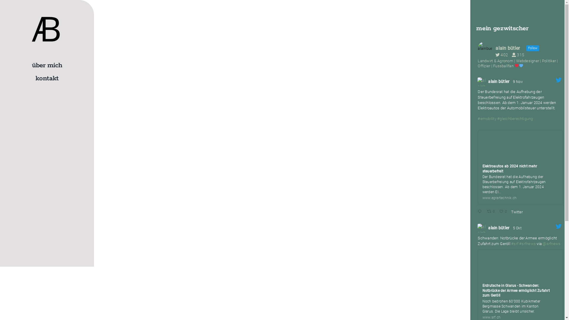 Image resolution: width=569 pixels, height=320 pixels. What do you see at coordinates (518, 212) in the screenshot?
I see `Twitter 1722535983902564531` at bounding box center [518, 212].